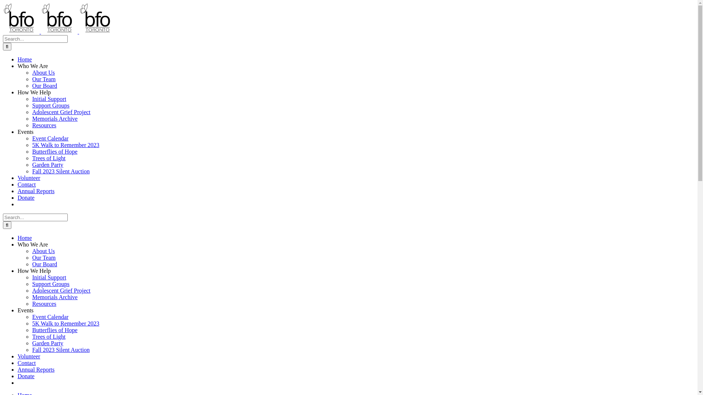  Describe the element at coordinates (25, 59) in the screenshot. I see `Home` at that location.